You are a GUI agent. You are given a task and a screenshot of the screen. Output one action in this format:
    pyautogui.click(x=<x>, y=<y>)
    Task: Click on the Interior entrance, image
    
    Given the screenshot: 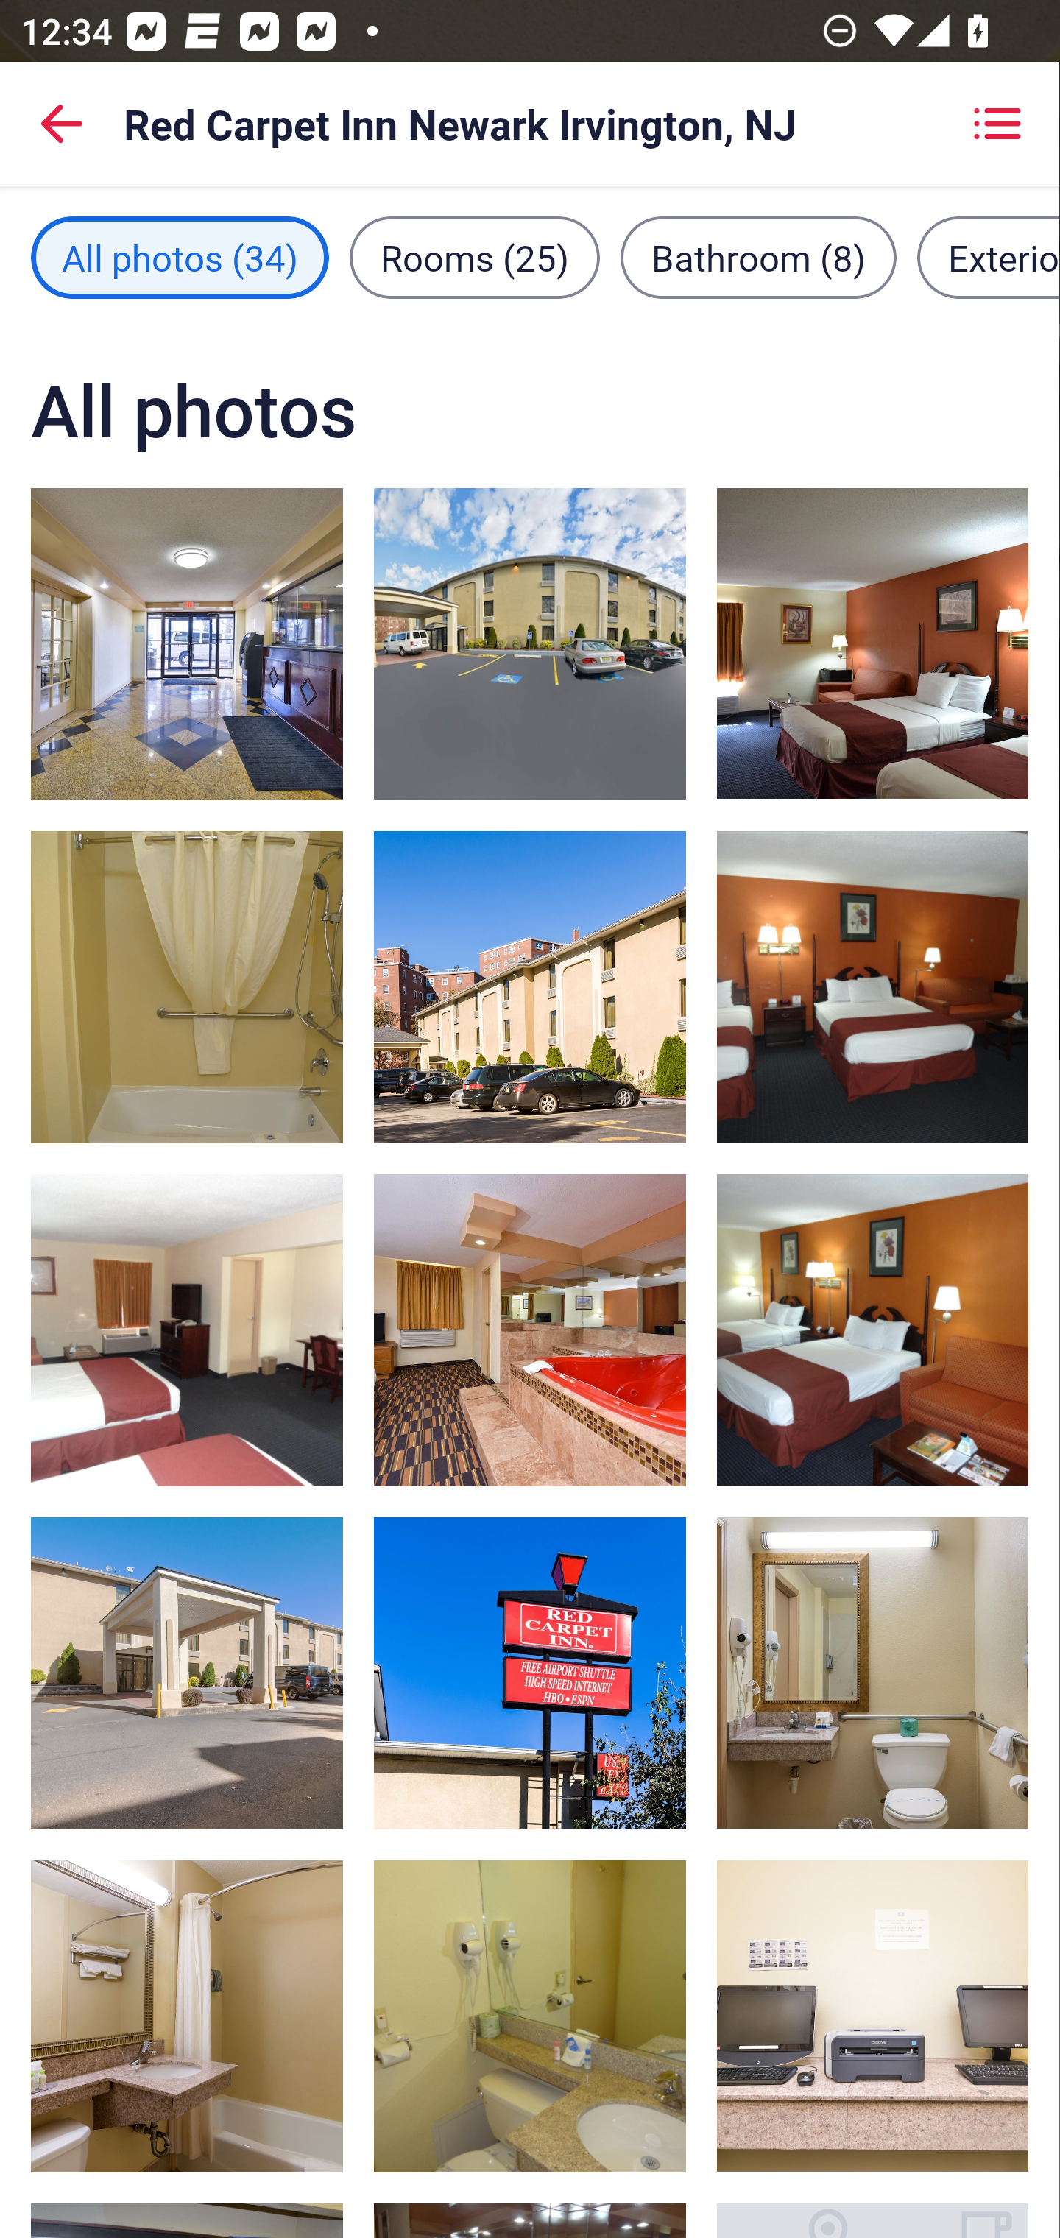 What is the action you would take?
    pyautogui.click(x=187, y=644)
    